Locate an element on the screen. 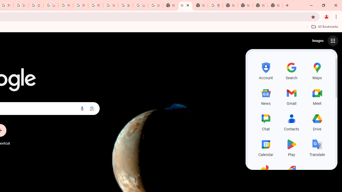  Meet, row 2 of 5 and column 3 of 3 in the first section is located at coordinates (317, 96).